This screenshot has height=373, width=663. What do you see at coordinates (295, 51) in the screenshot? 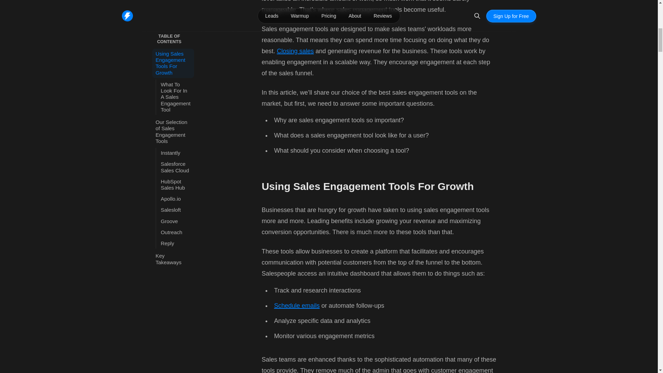
I see `Closing sales` at bounding box center [295, 51].